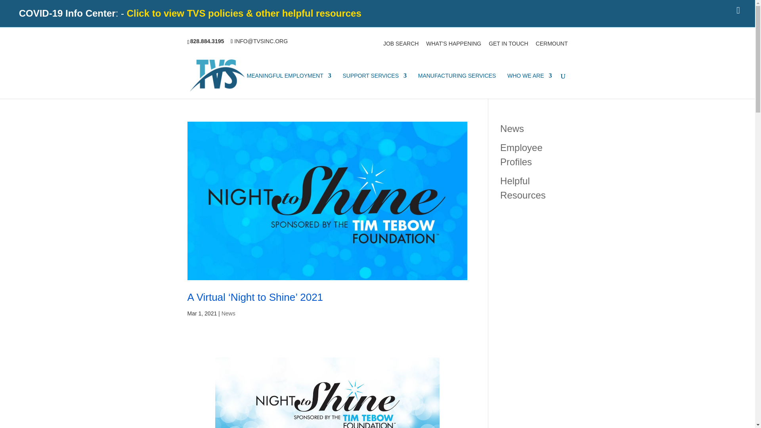 Image resolution: width=761 pixels, height=428 pixels. I want to click on SUPPORT SERVICES, so click(374, 86).